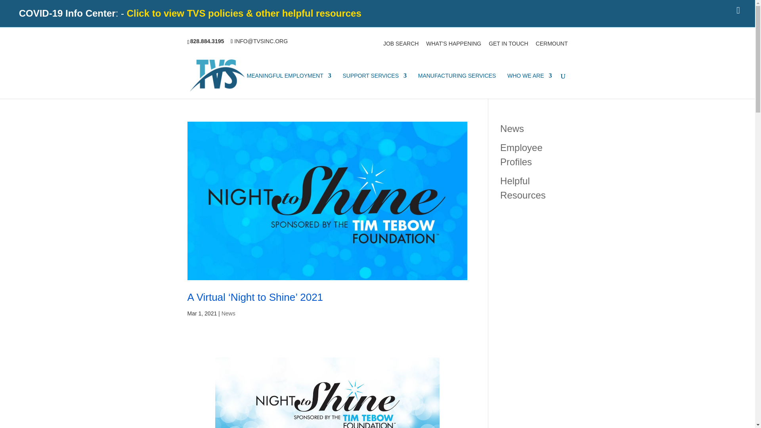 Image resolution: width=761 pixels, height=428 pixels. I want to click on SUPPORT SERVICES, so click(374, 86).